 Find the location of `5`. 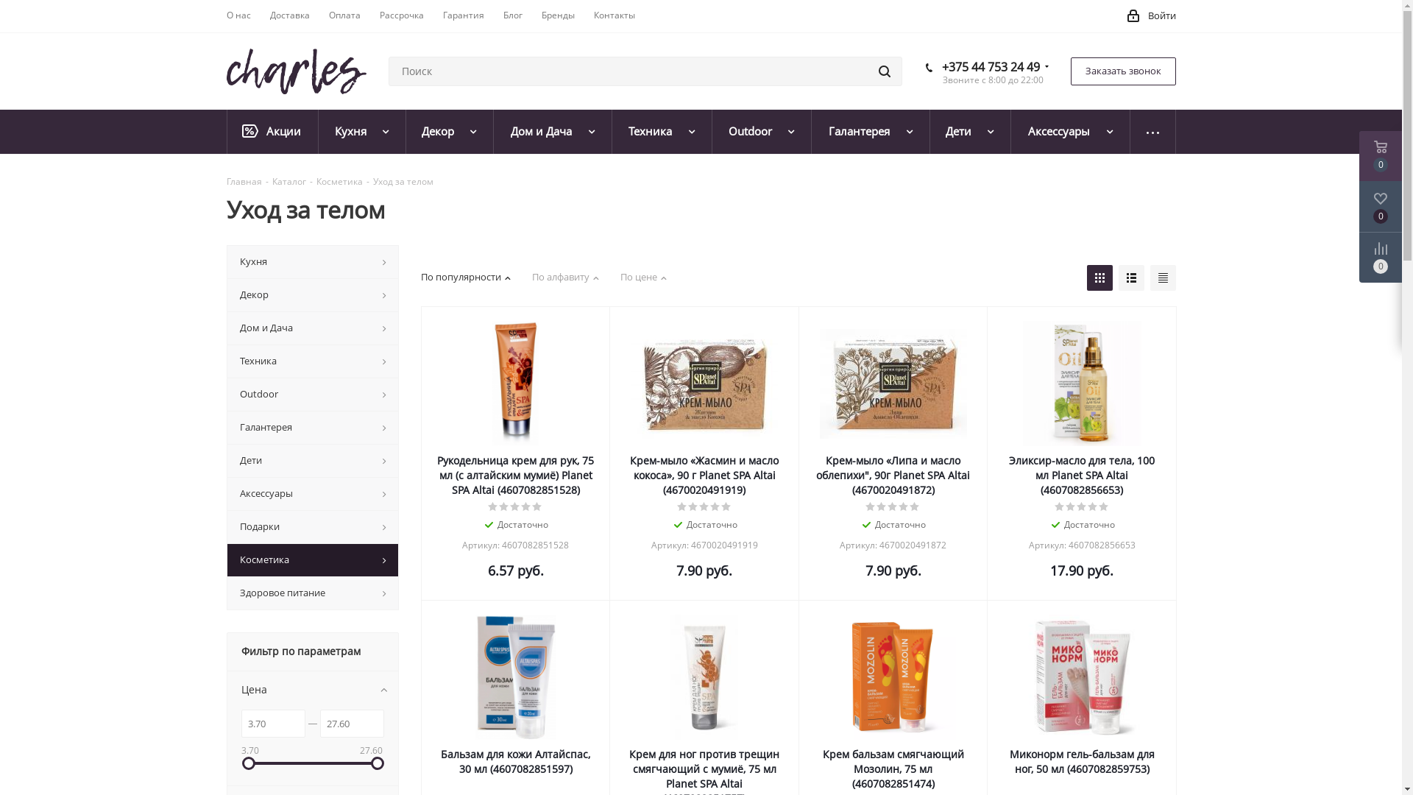

5 is located at coordinates (726, 507).